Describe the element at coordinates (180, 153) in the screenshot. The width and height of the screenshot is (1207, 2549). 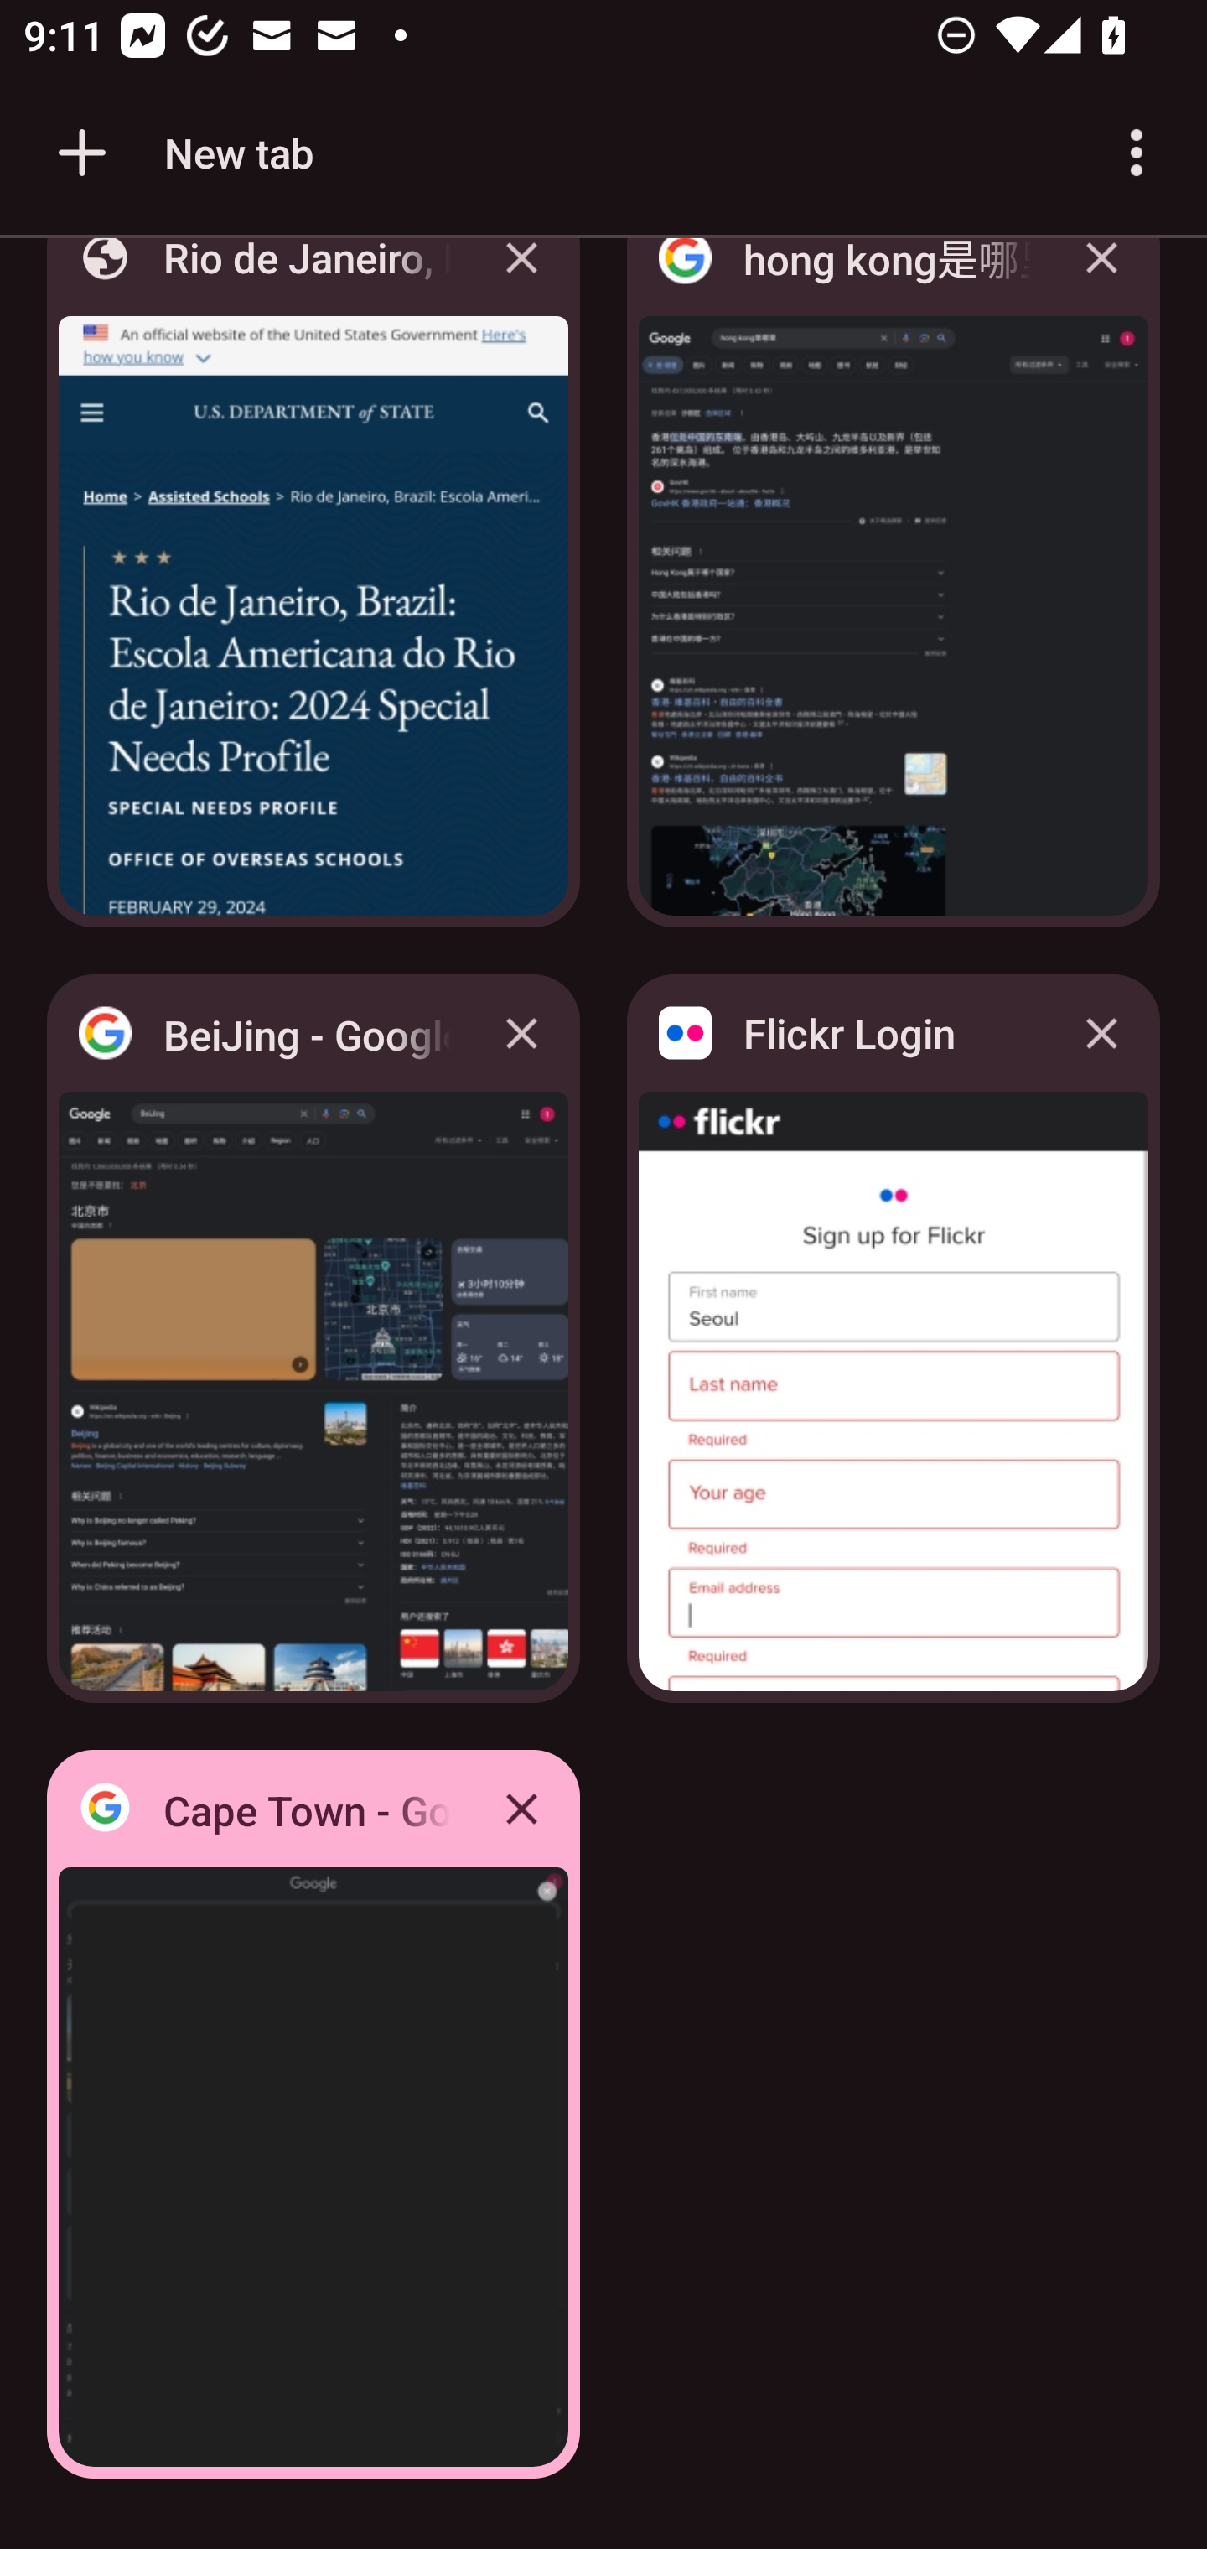
I see `New tab` at that location.